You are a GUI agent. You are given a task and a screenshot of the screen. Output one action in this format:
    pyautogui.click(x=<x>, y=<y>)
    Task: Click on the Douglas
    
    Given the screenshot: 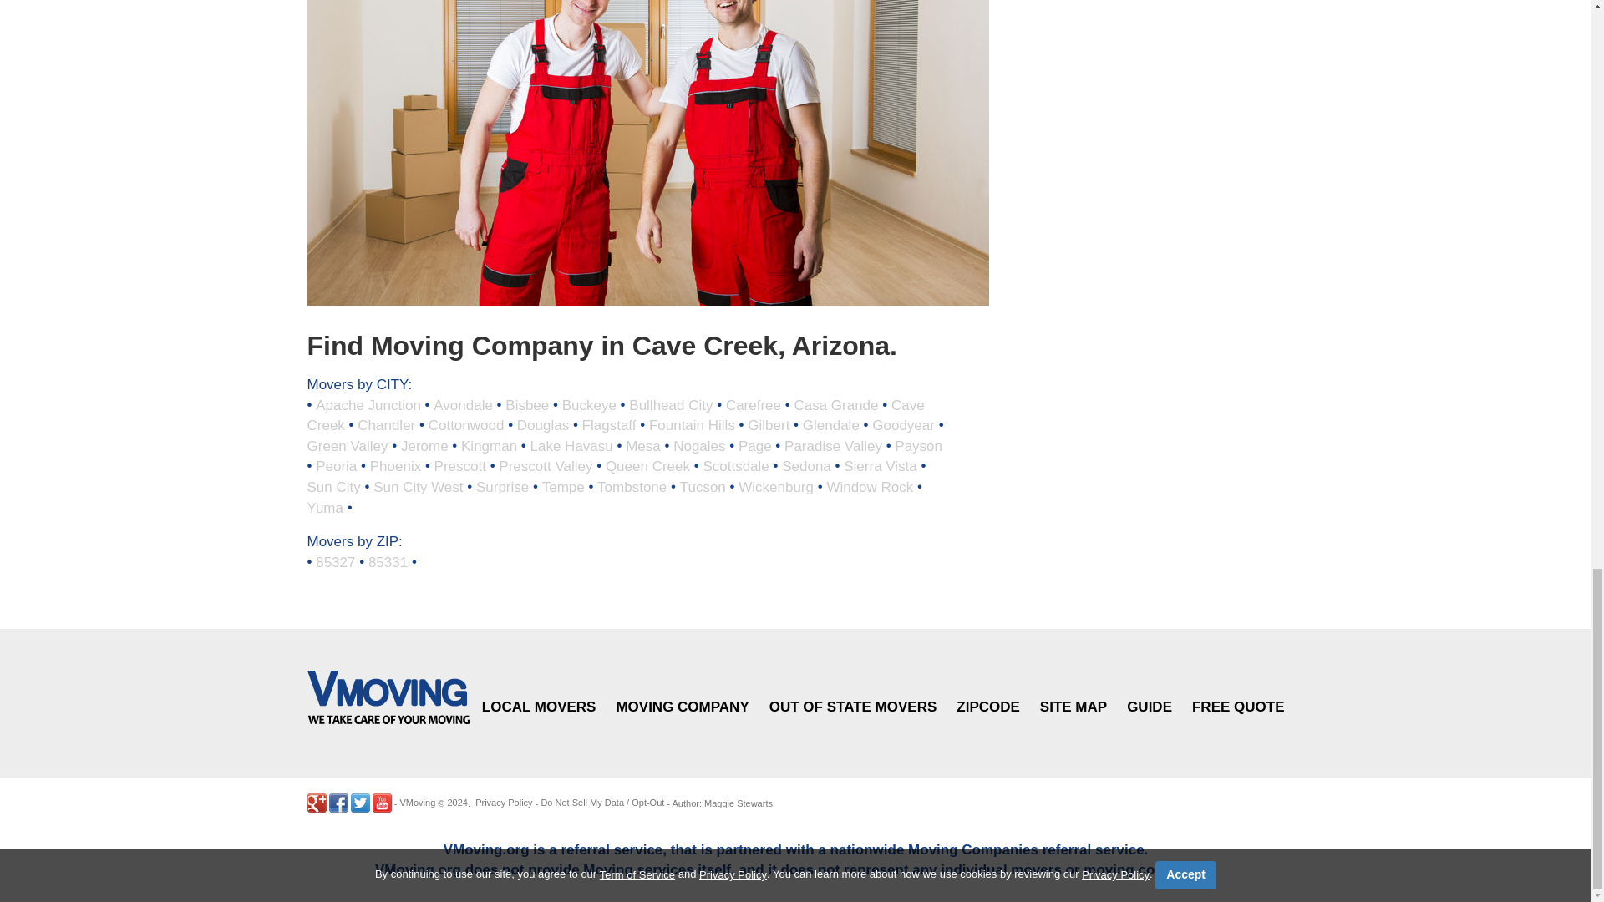 What is the action you would take?
    pyautogui.click(x=543, y=426)
    